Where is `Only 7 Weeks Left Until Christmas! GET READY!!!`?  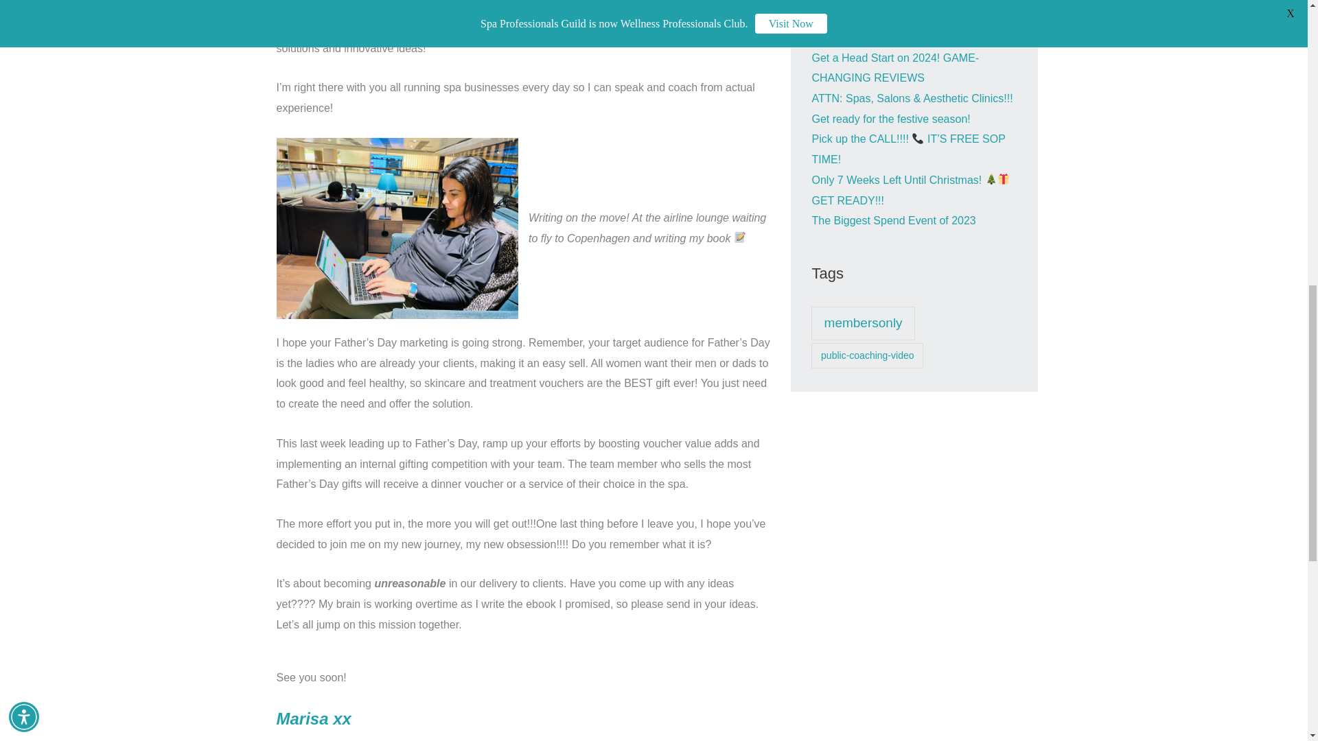
Only 7 Weeks Left Until Christmas! GET READY!!! is located at coordinates (910, 190).